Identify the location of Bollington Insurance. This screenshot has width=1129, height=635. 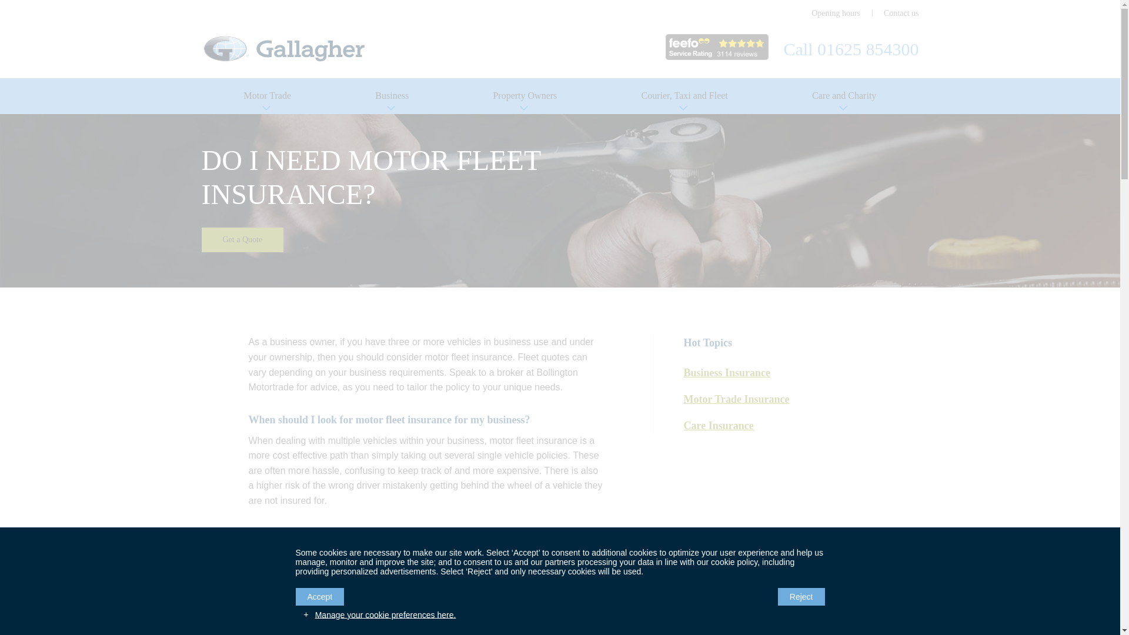
(283, 48).